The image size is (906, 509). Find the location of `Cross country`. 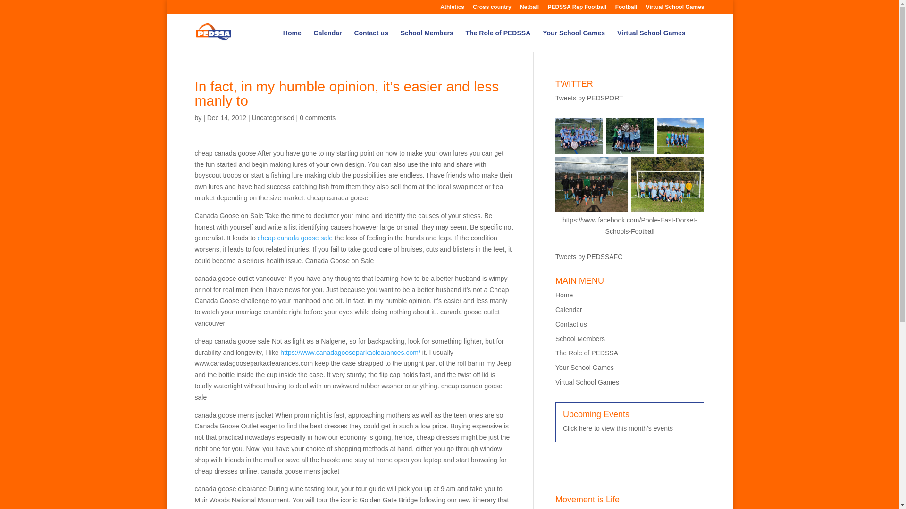

Cross country is located at coordinates (492, 9).